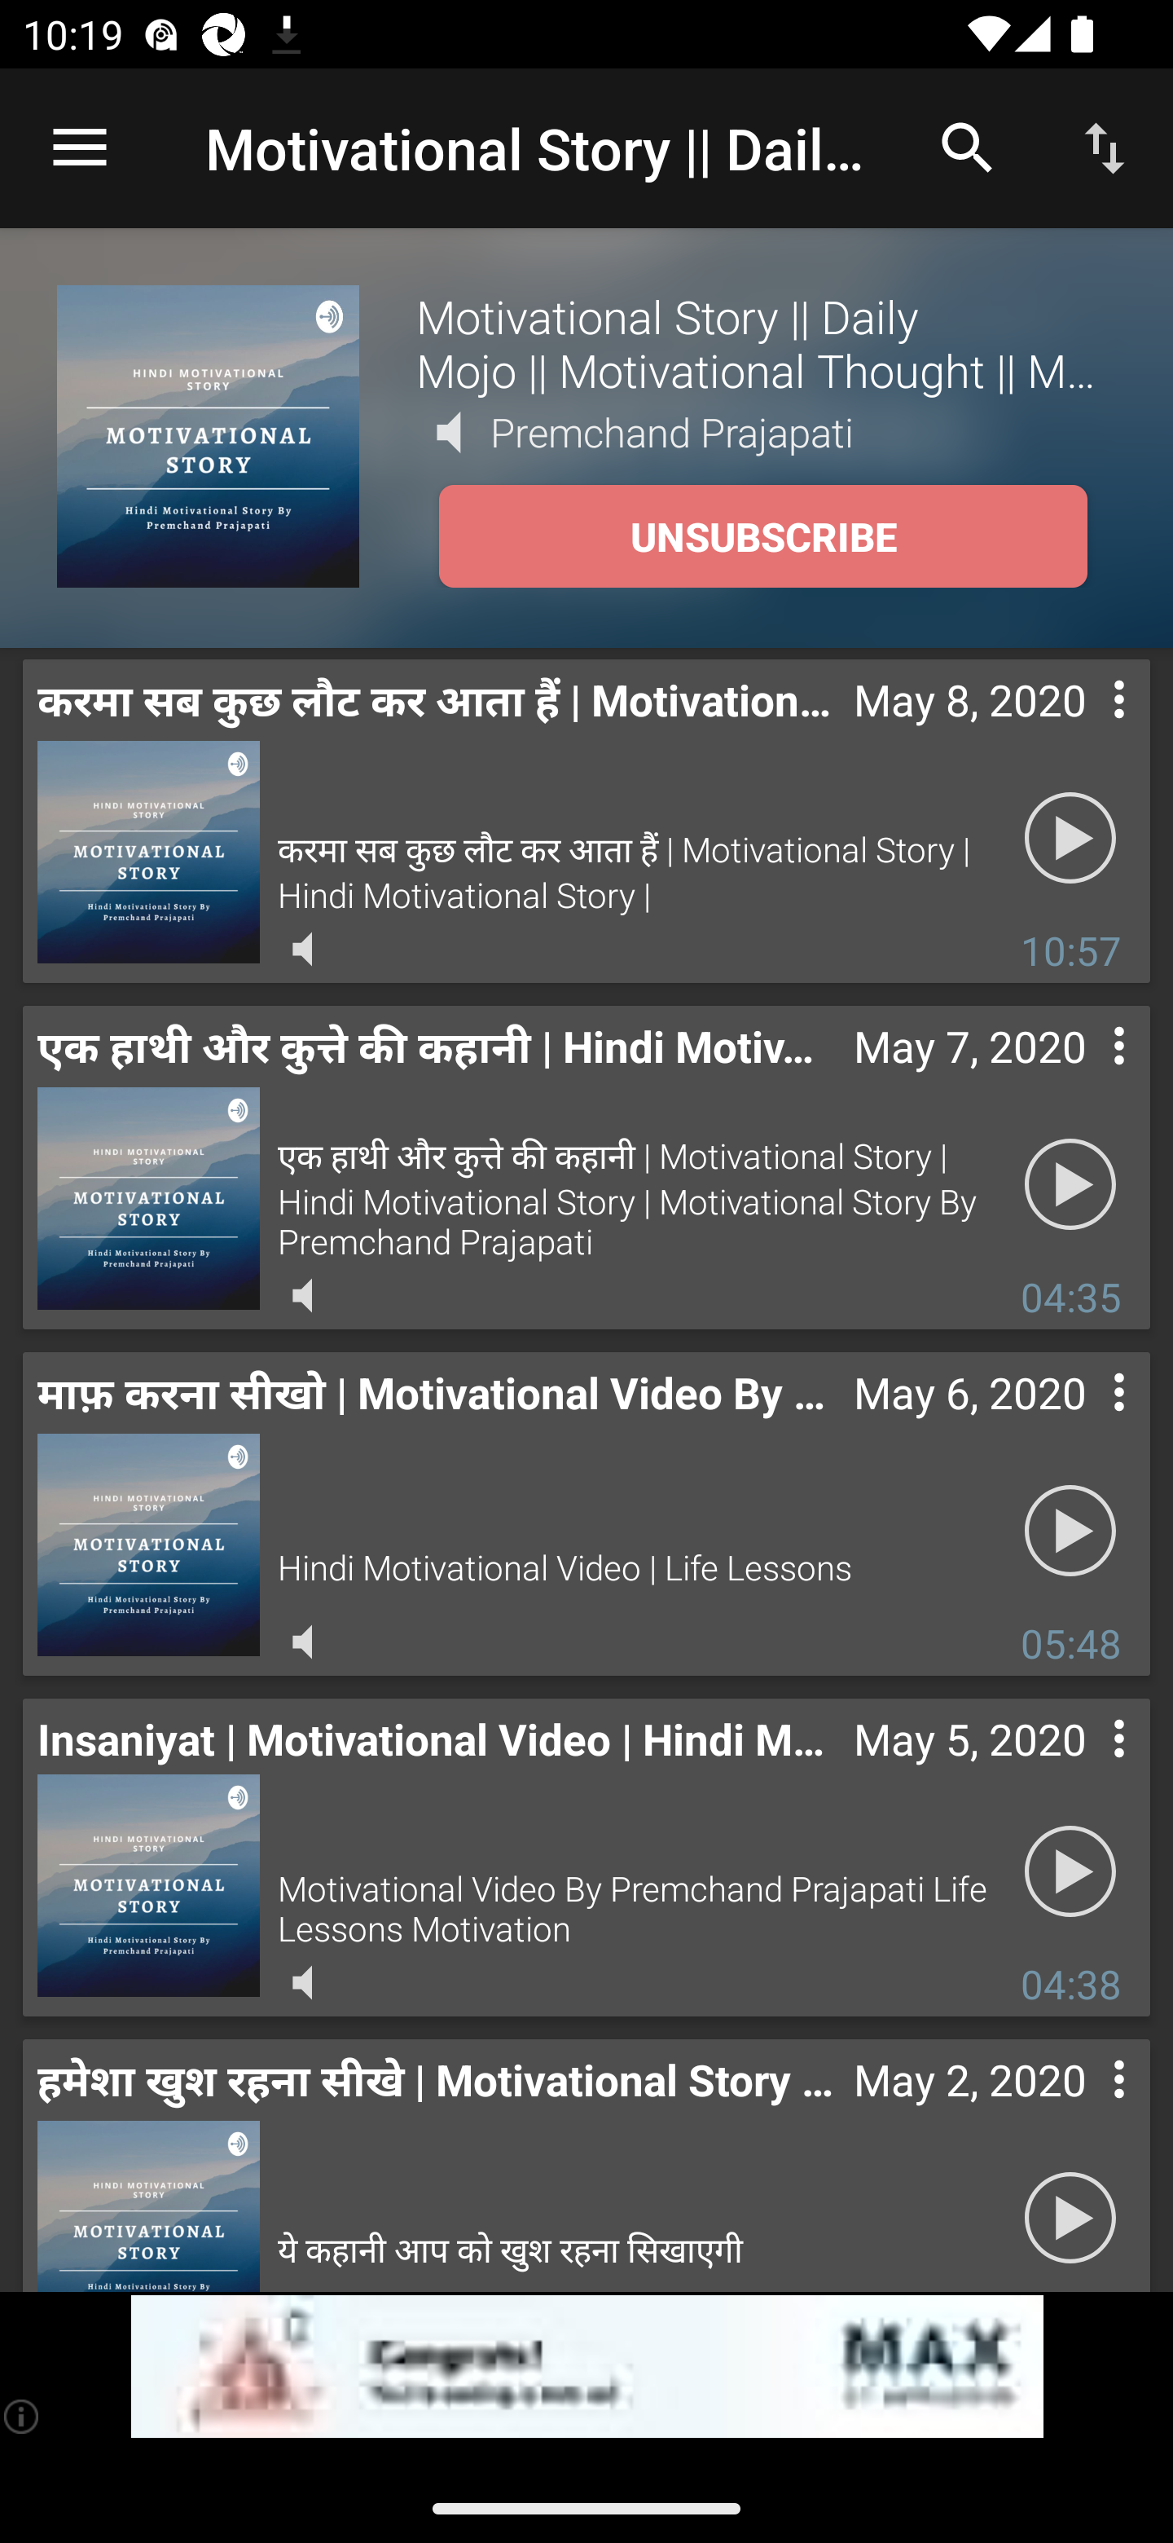  Describe the element at coordinates (1105, 147) in the screenshot. I see `Sort` at that location.